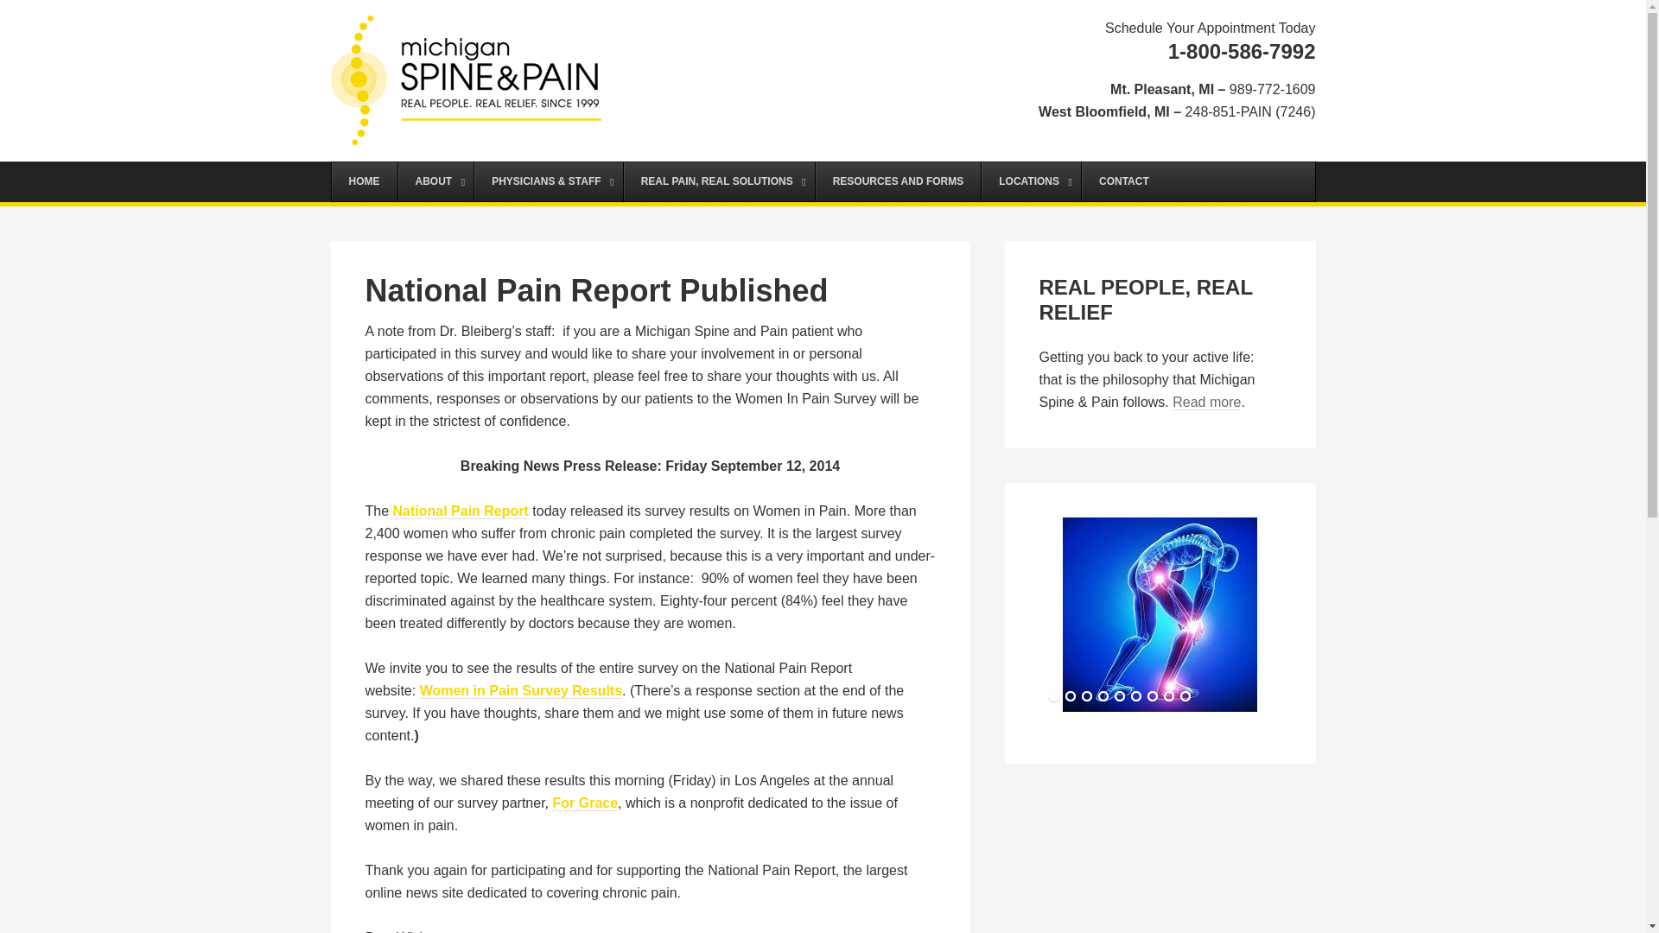  I want to click on National Pain Report, so click(461, 511).